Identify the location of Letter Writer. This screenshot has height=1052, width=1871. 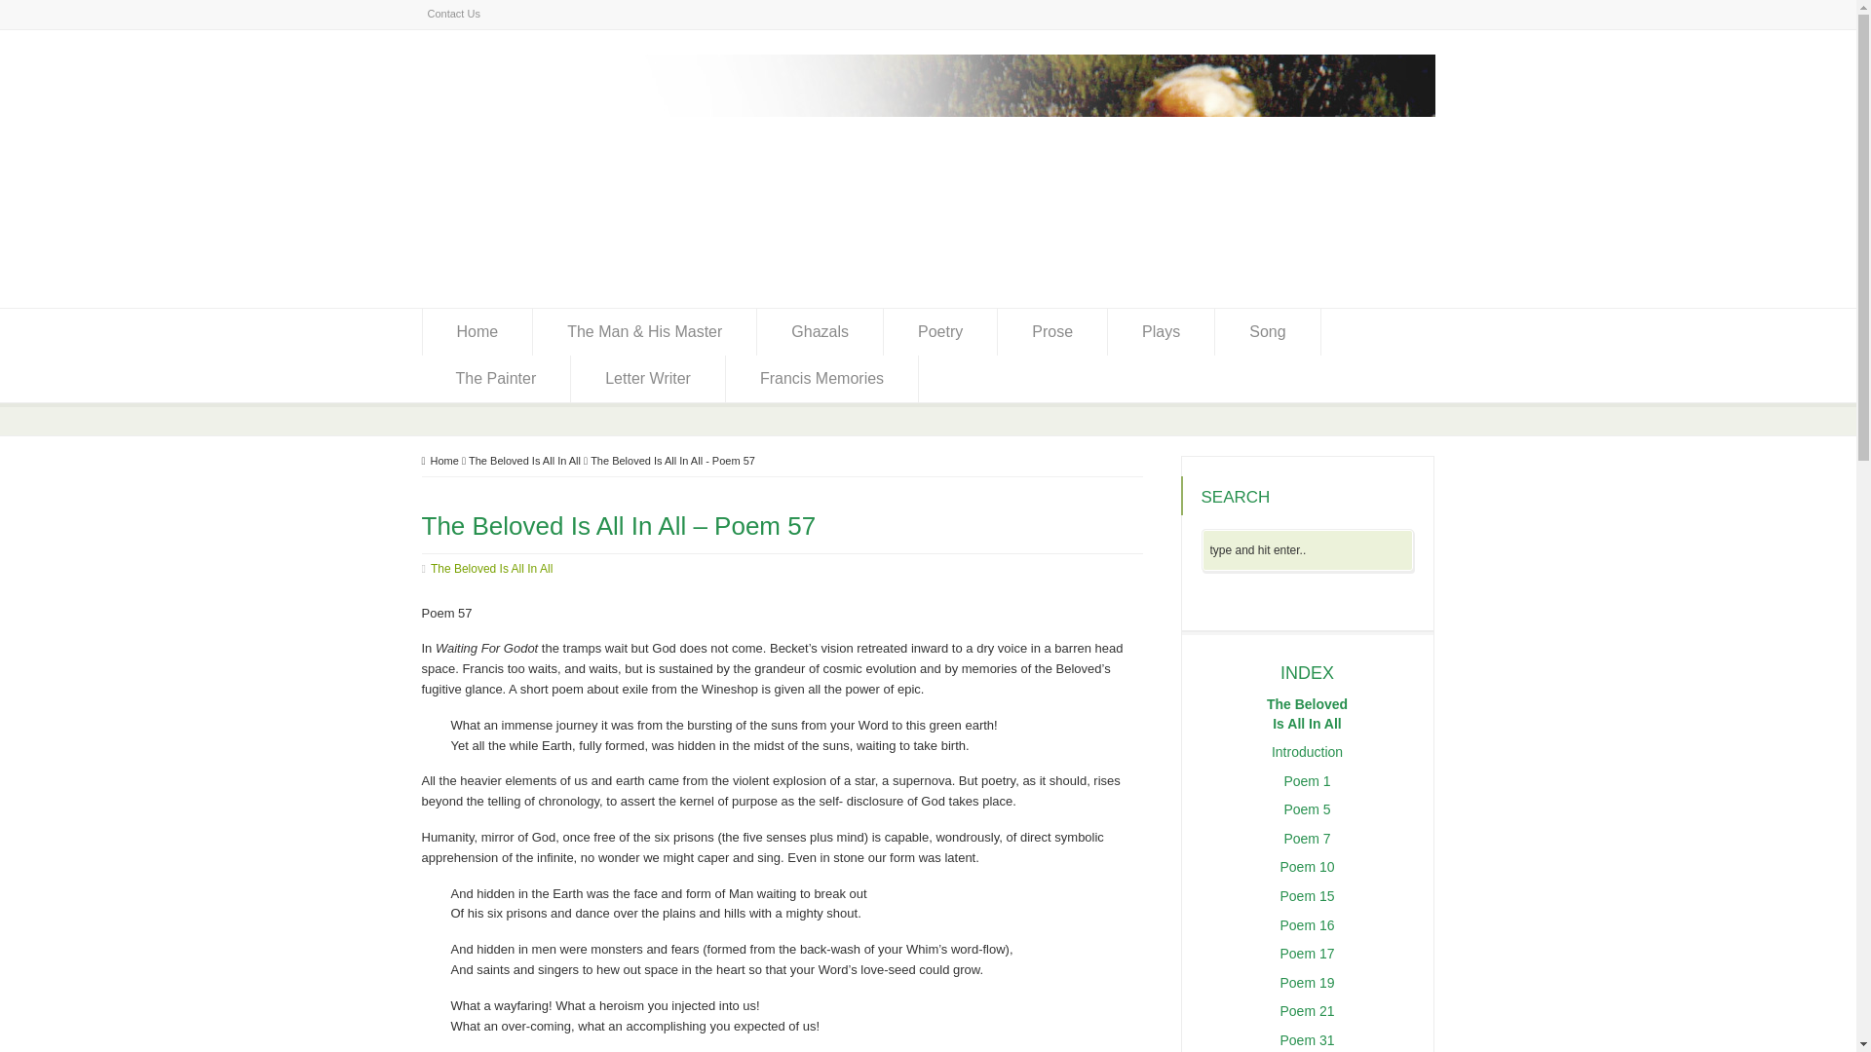
(647, 378).